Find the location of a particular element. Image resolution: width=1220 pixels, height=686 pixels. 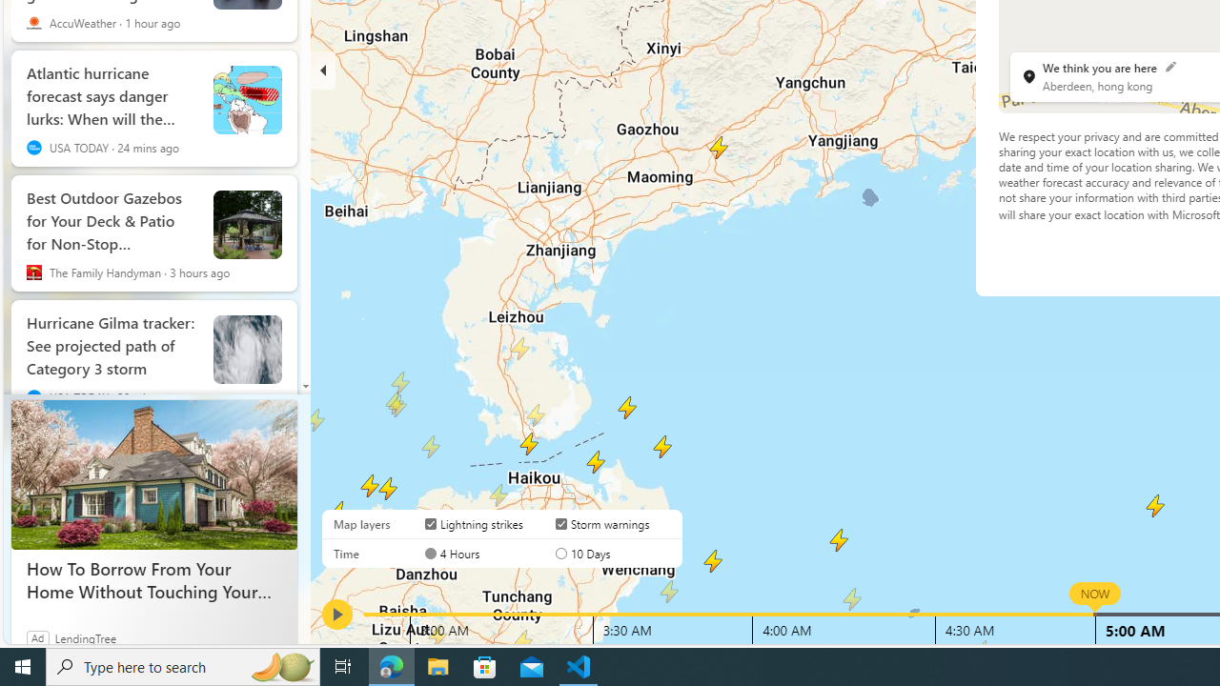

How To Borrow From Your Home Without Touching Your Mortgage is located at coordinates (154, 474).